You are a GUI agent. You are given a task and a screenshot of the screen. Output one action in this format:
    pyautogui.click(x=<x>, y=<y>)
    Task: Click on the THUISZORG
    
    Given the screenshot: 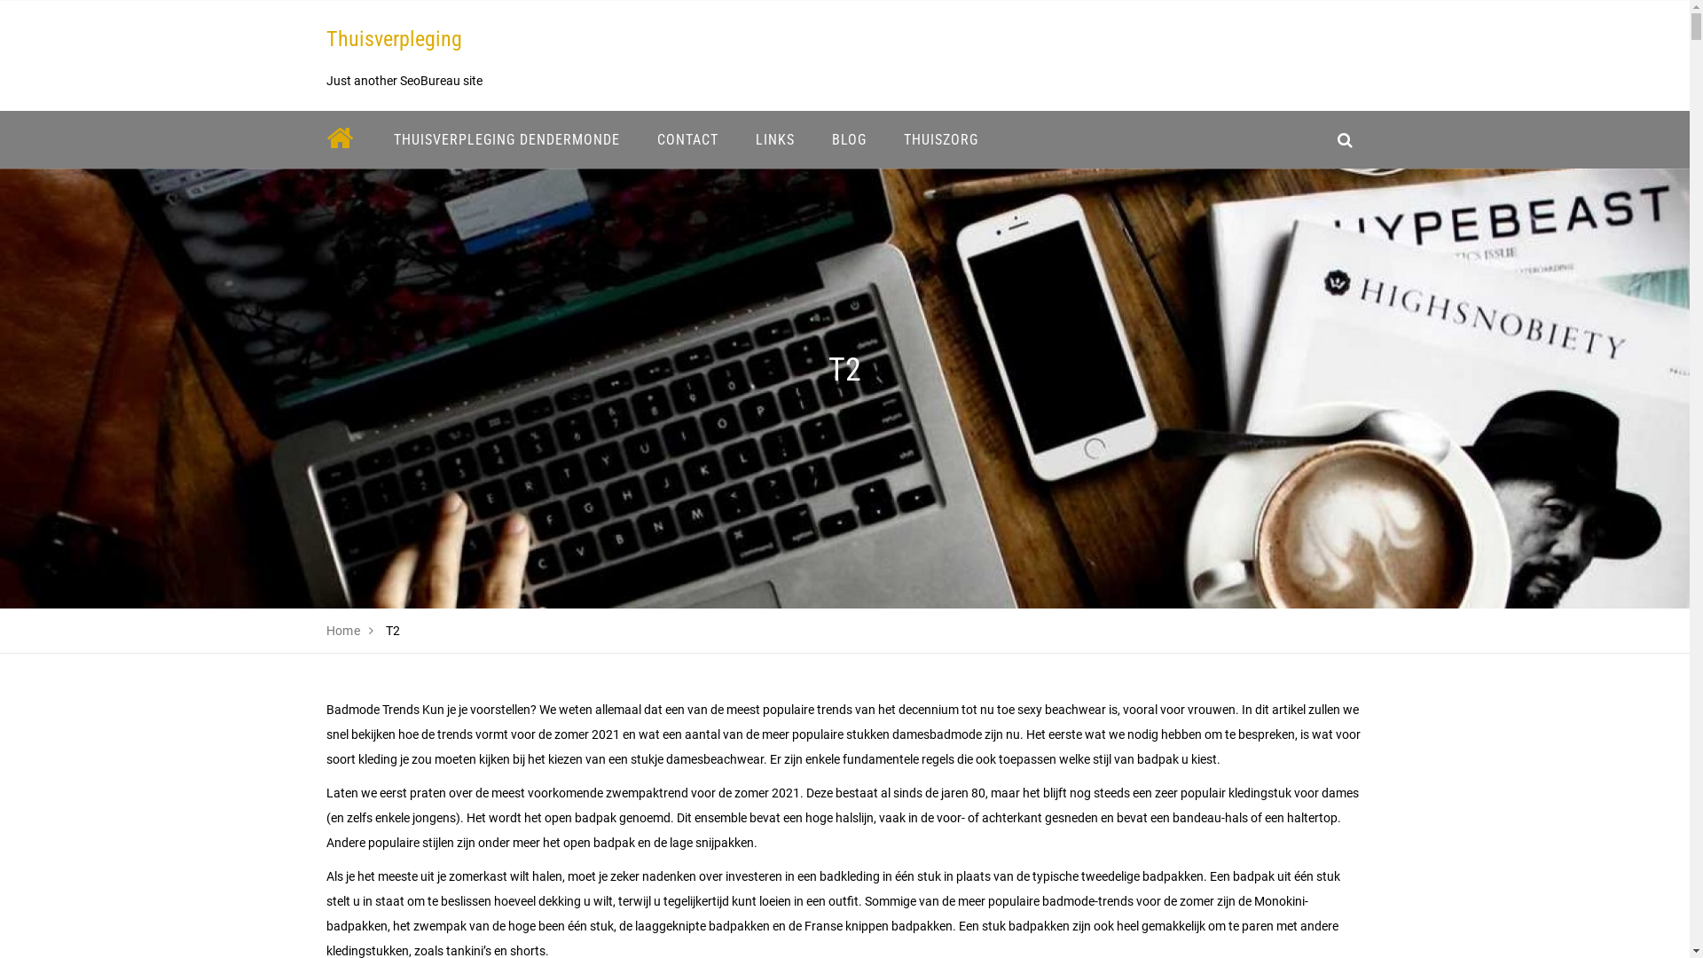 What is the action you would take?
    pyautogui.click(x=941, y=140)
    